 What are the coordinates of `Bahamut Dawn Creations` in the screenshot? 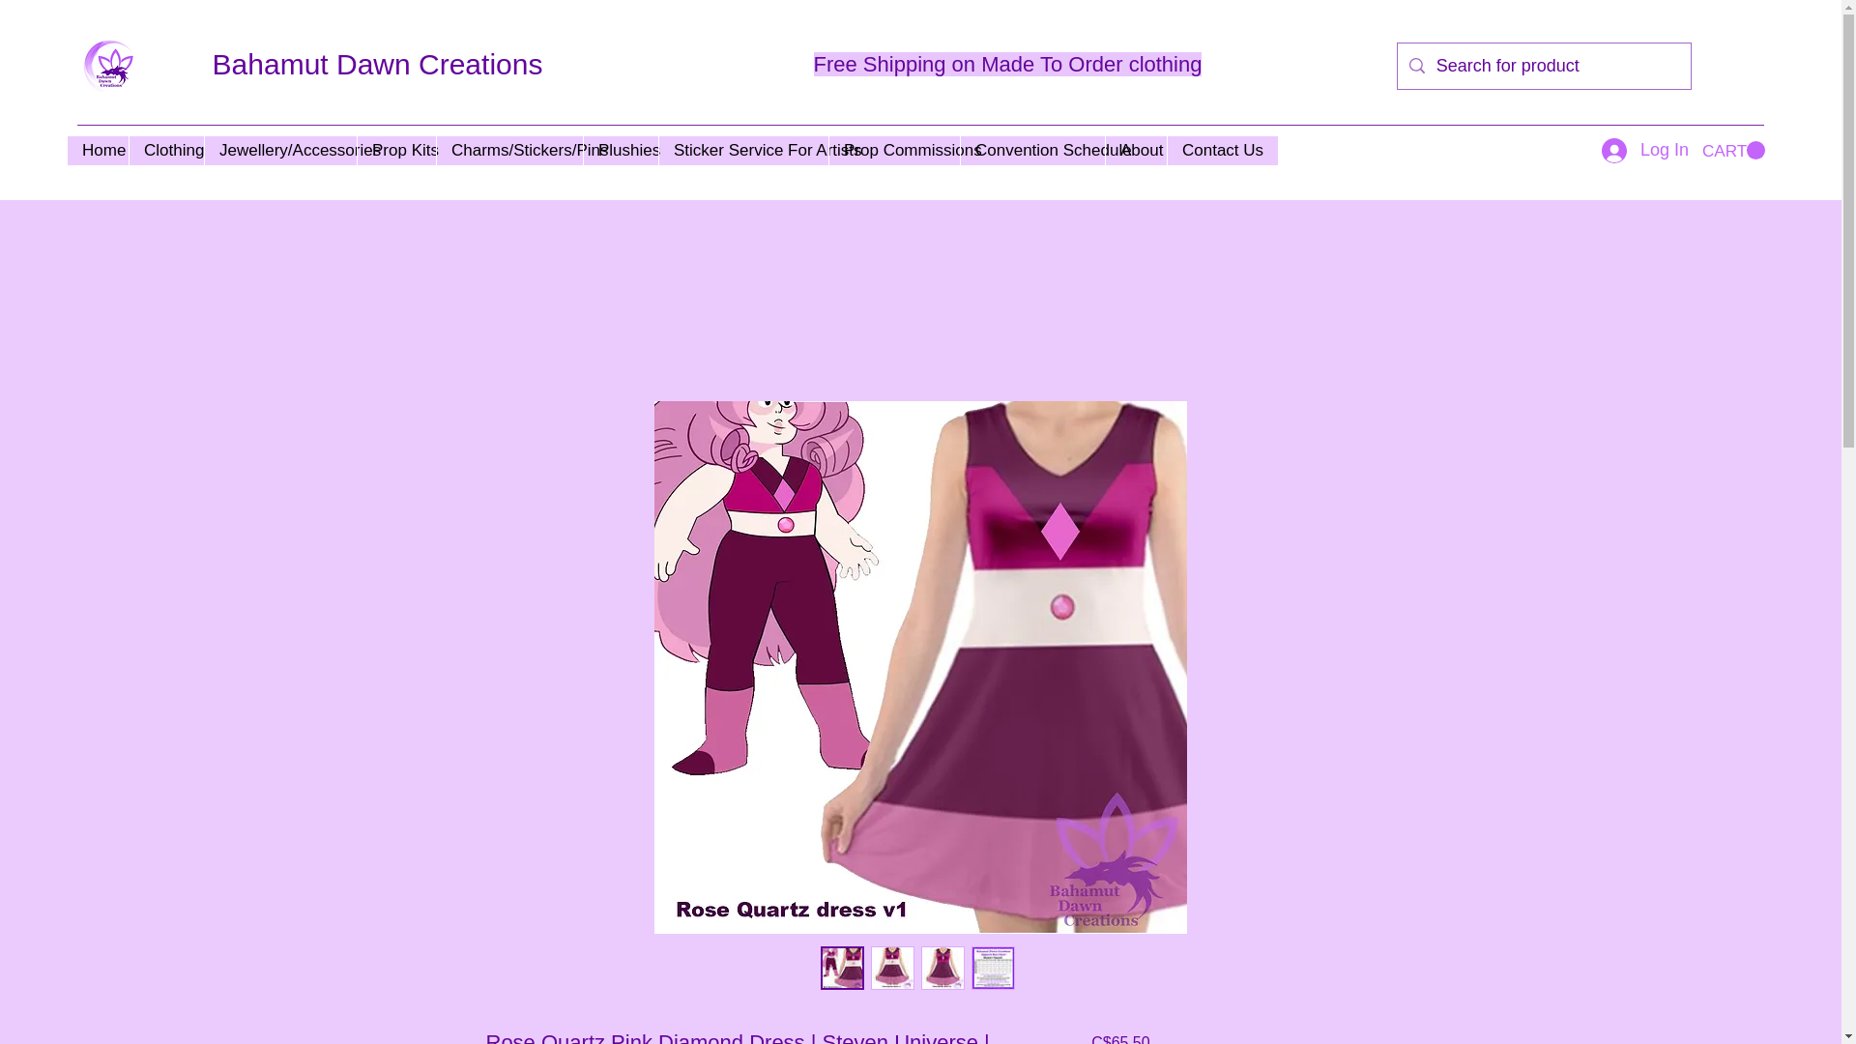 It's located at (378, 64).